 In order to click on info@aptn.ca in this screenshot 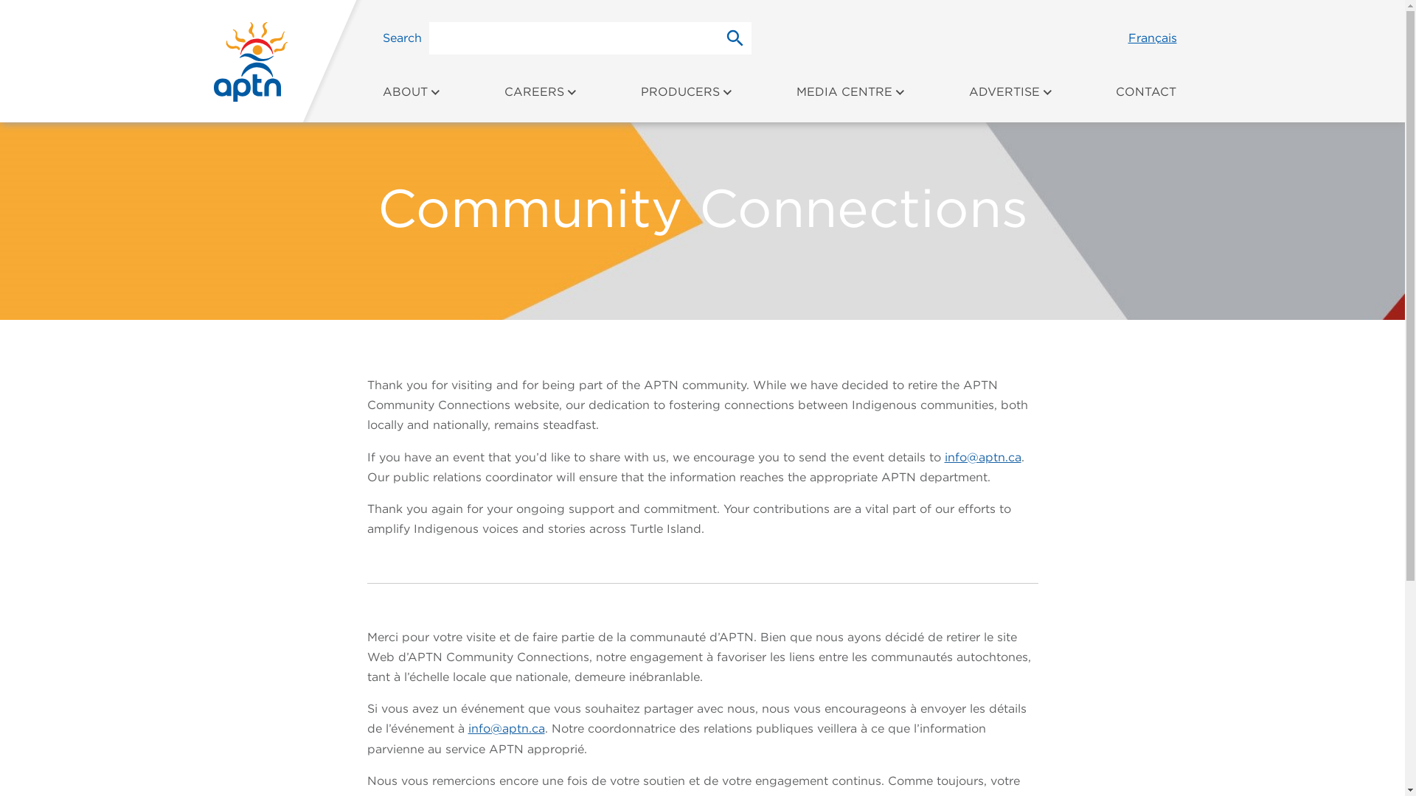, I will do `click(982, 457)`.